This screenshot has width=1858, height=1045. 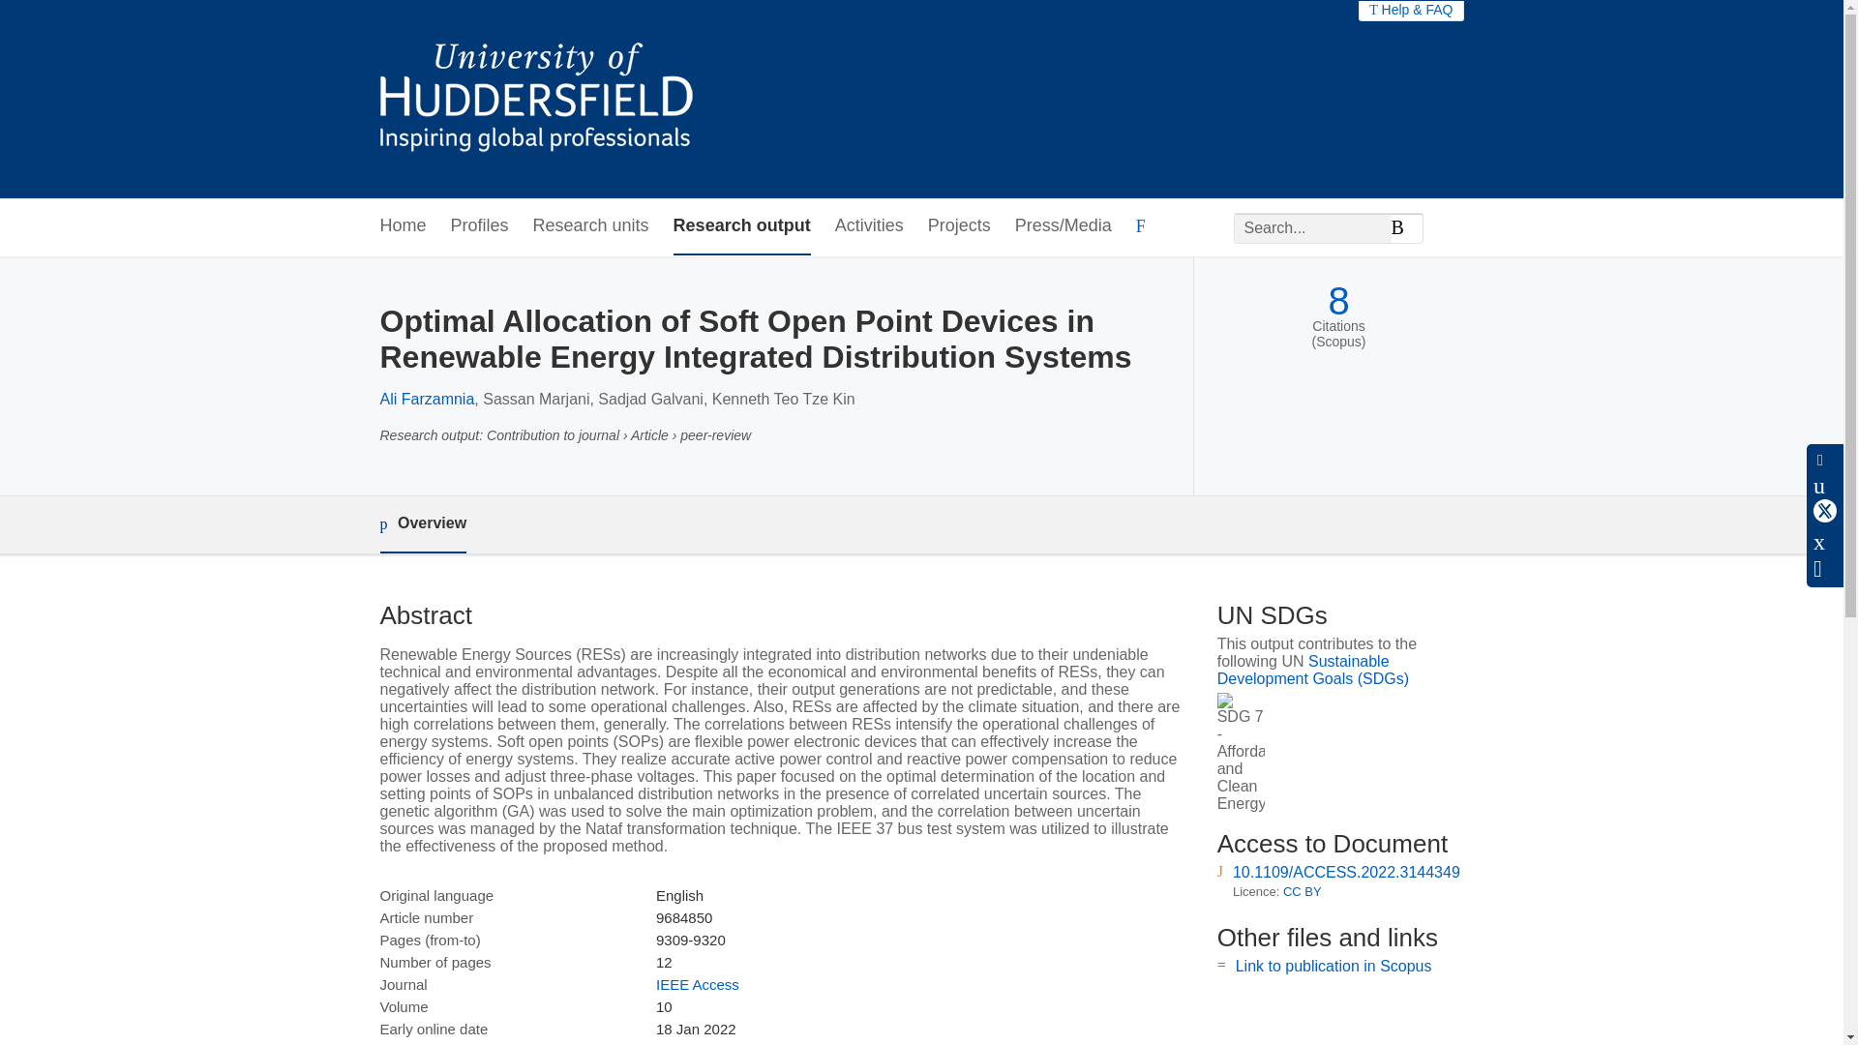 I want to click on Research units, so click(x=590, y=226).